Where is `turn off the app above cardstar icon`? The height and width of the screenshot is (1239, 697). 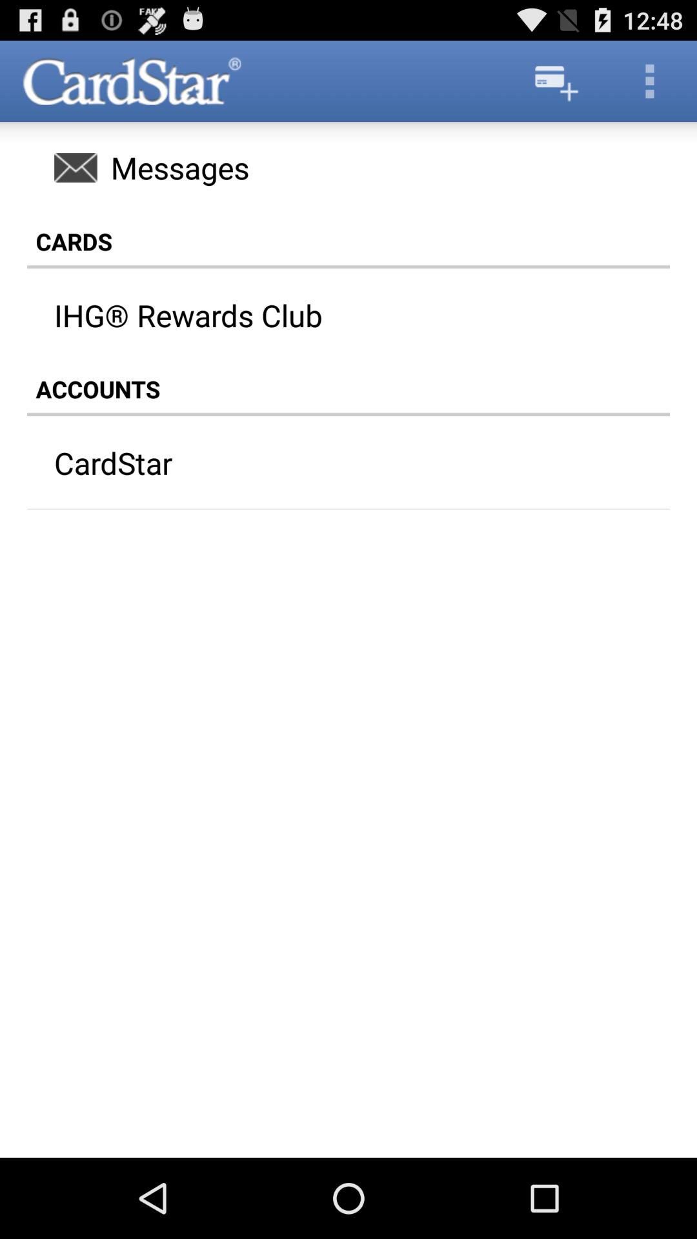
turn off the app above cardstar icon is located at coordinates (348, 389).